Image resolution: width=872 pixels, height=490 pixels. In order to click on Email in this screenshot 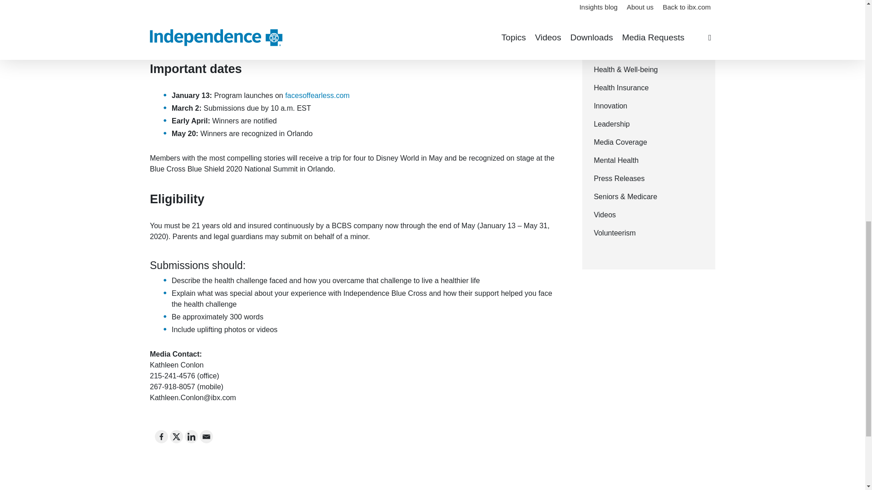, I will do `click(206, 436)`.